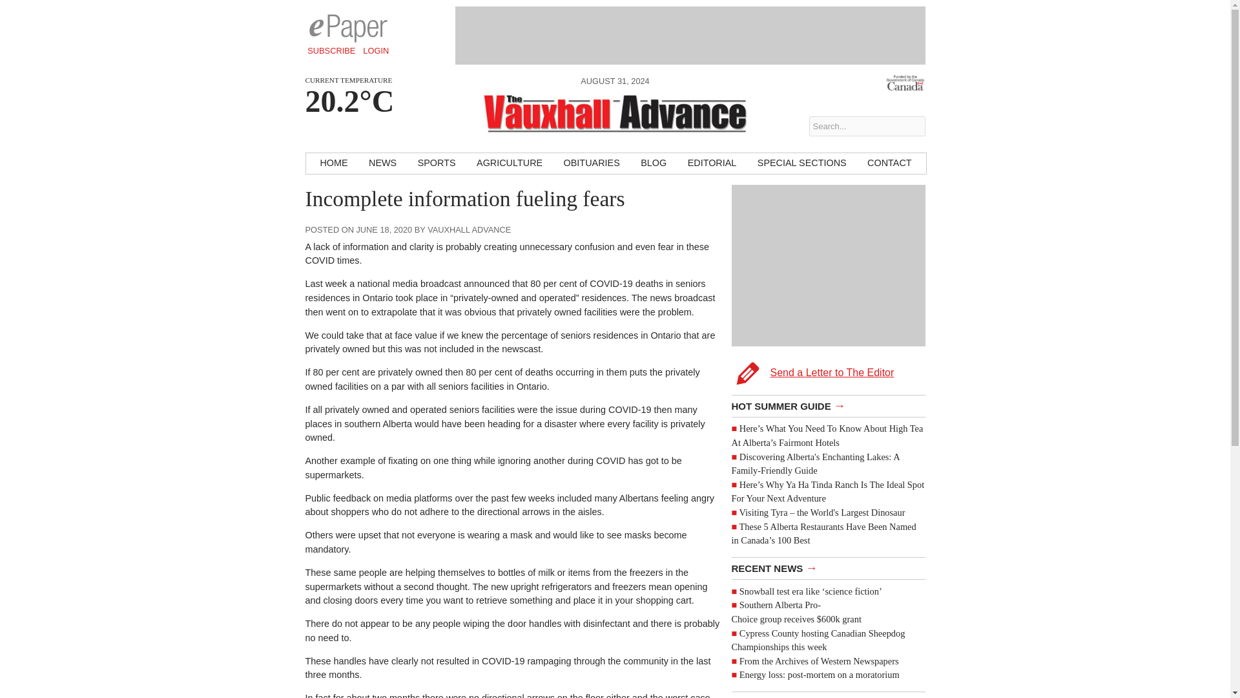 Image resolution: width=1240 pixels, height=698 pixels. I want to click on LOGIN, so click(376, 50).